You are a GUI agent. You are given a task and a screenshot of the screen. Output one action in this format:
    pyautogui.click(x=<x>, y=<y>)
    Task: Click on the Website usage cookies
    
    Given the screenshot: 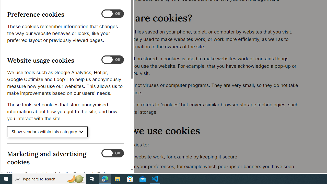 What is the action you would take?
    pyautogui.click(x=112, y=60)
    